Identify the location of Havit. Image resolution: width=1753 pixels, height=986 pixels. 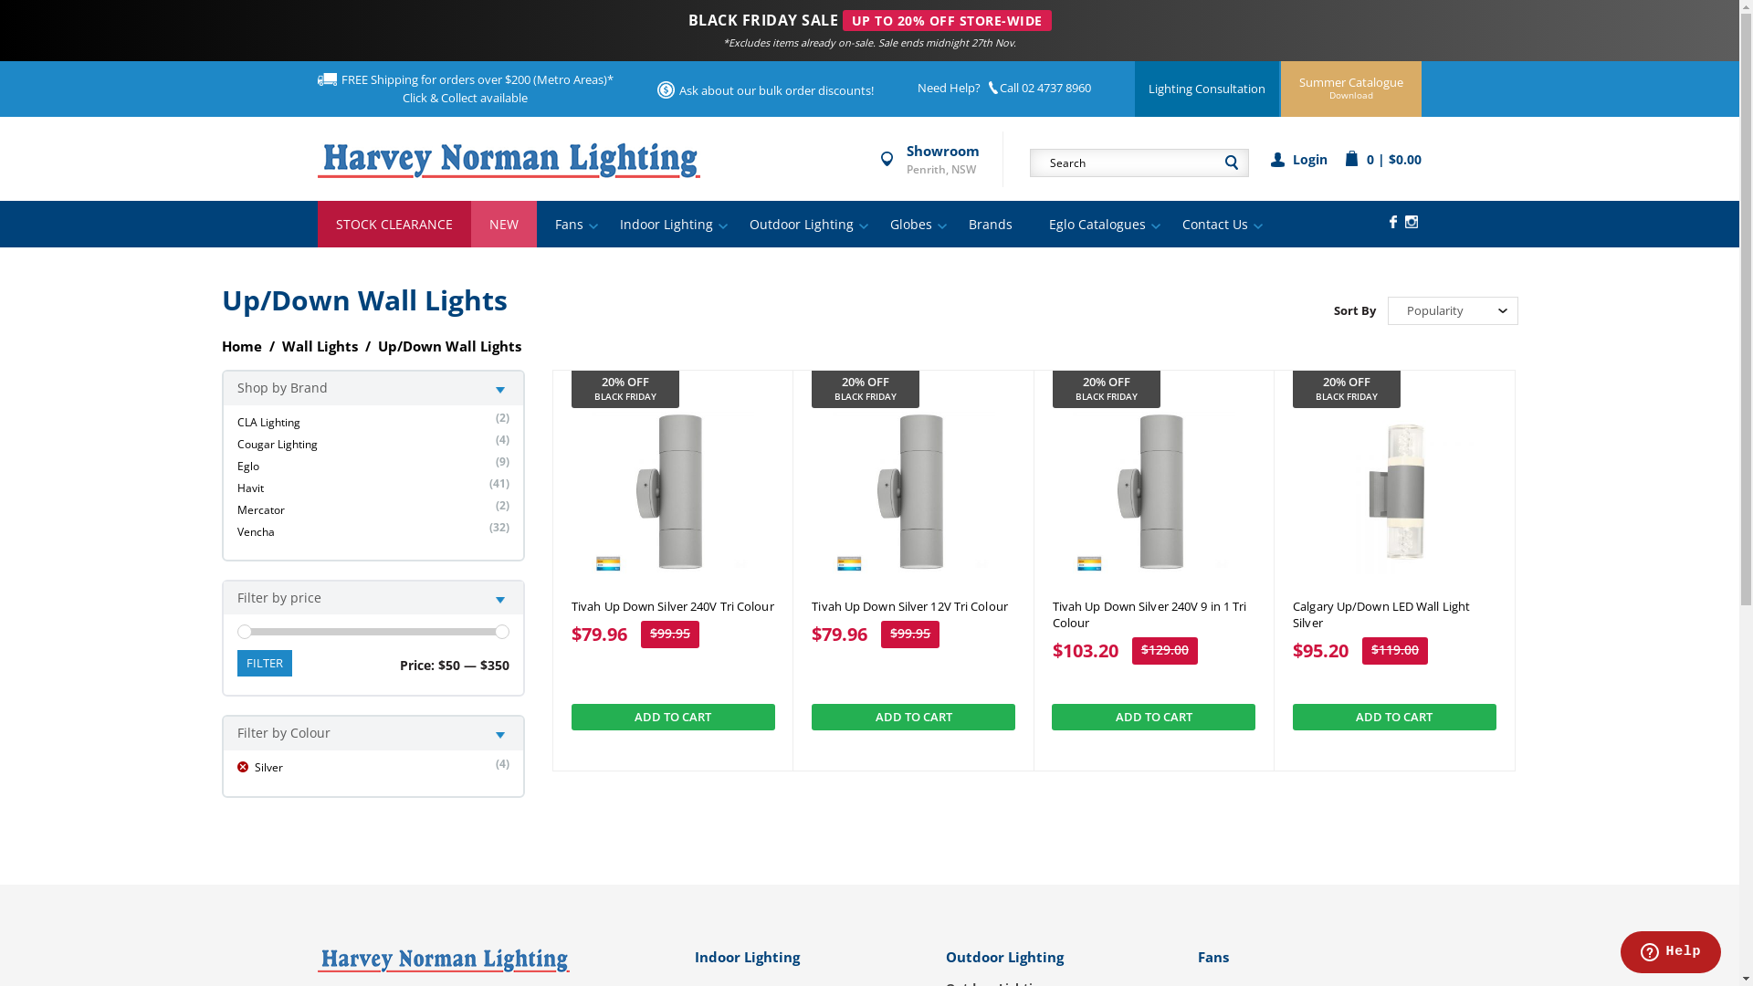
(250, 488).